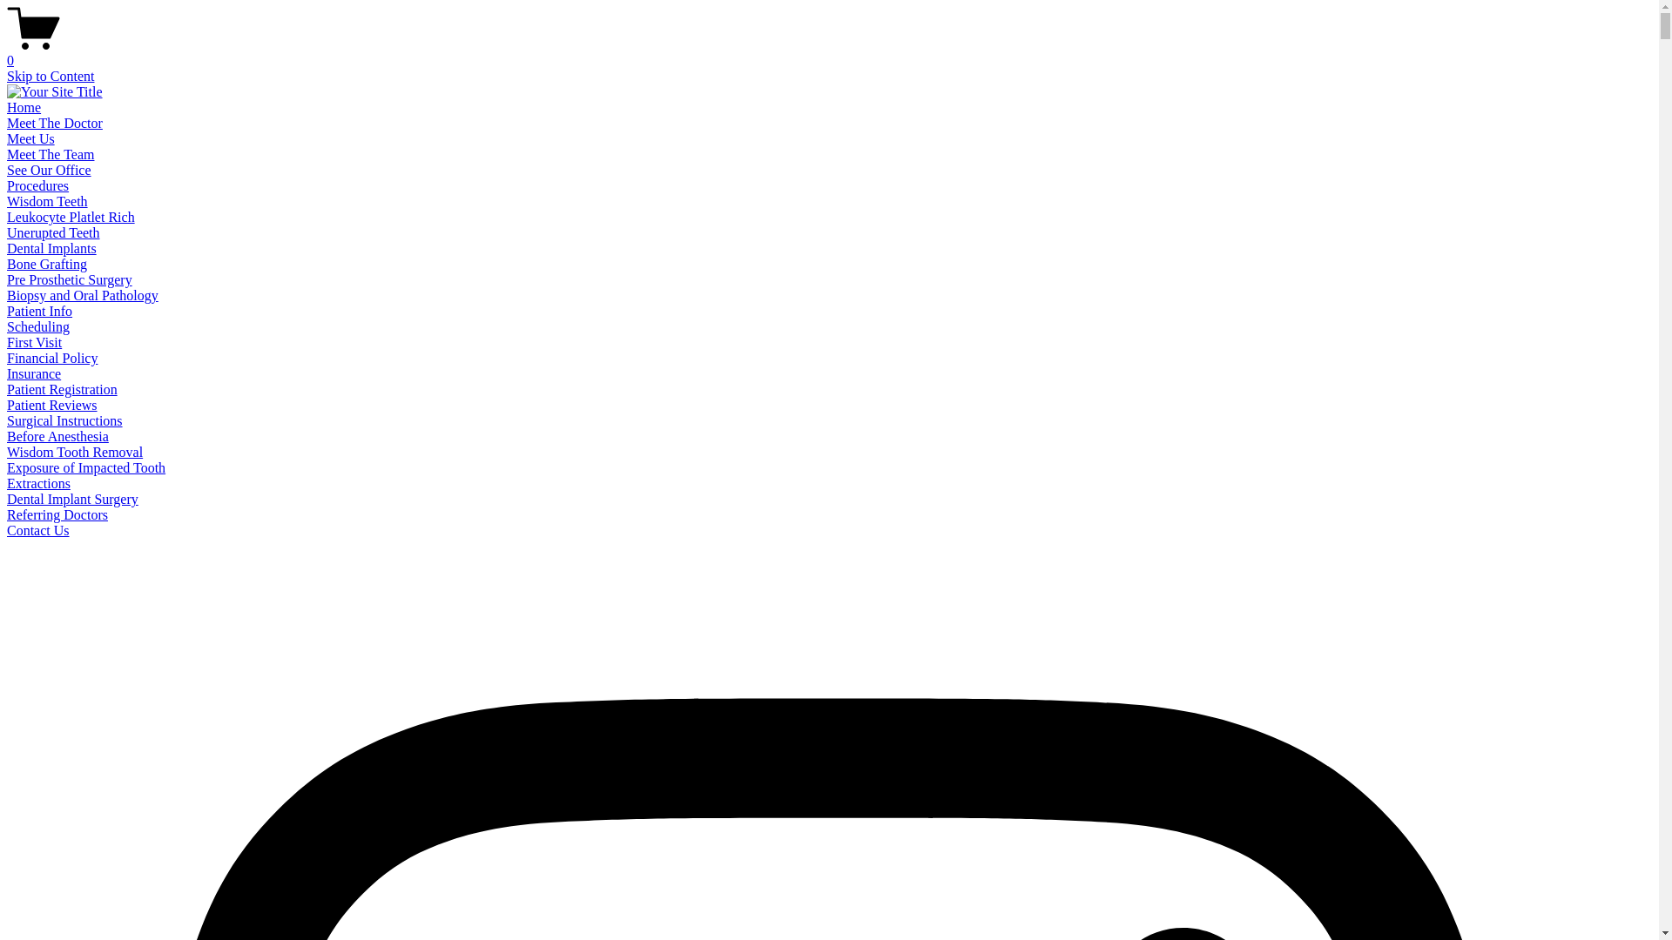 The image size is (1672, 940). I want to click on Meet Us, so click(30, 139).